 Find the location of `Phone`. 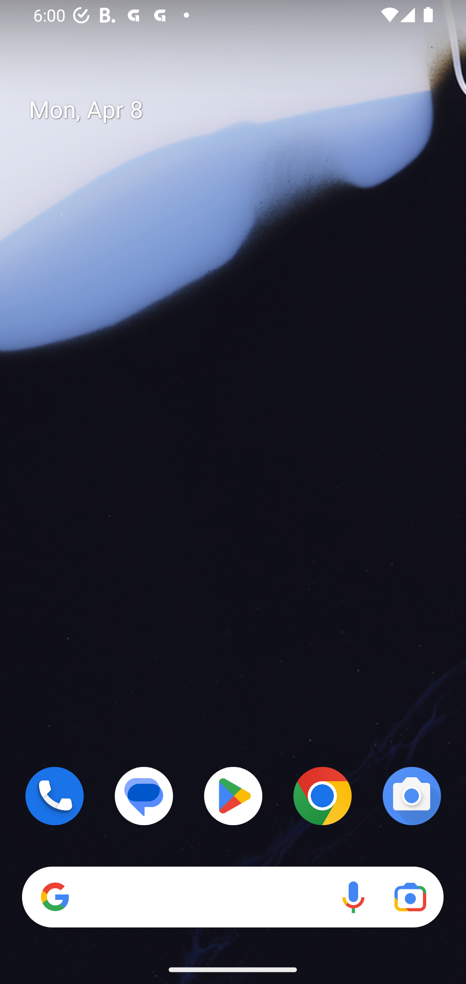

Phone is located at coordinates (54, 796).